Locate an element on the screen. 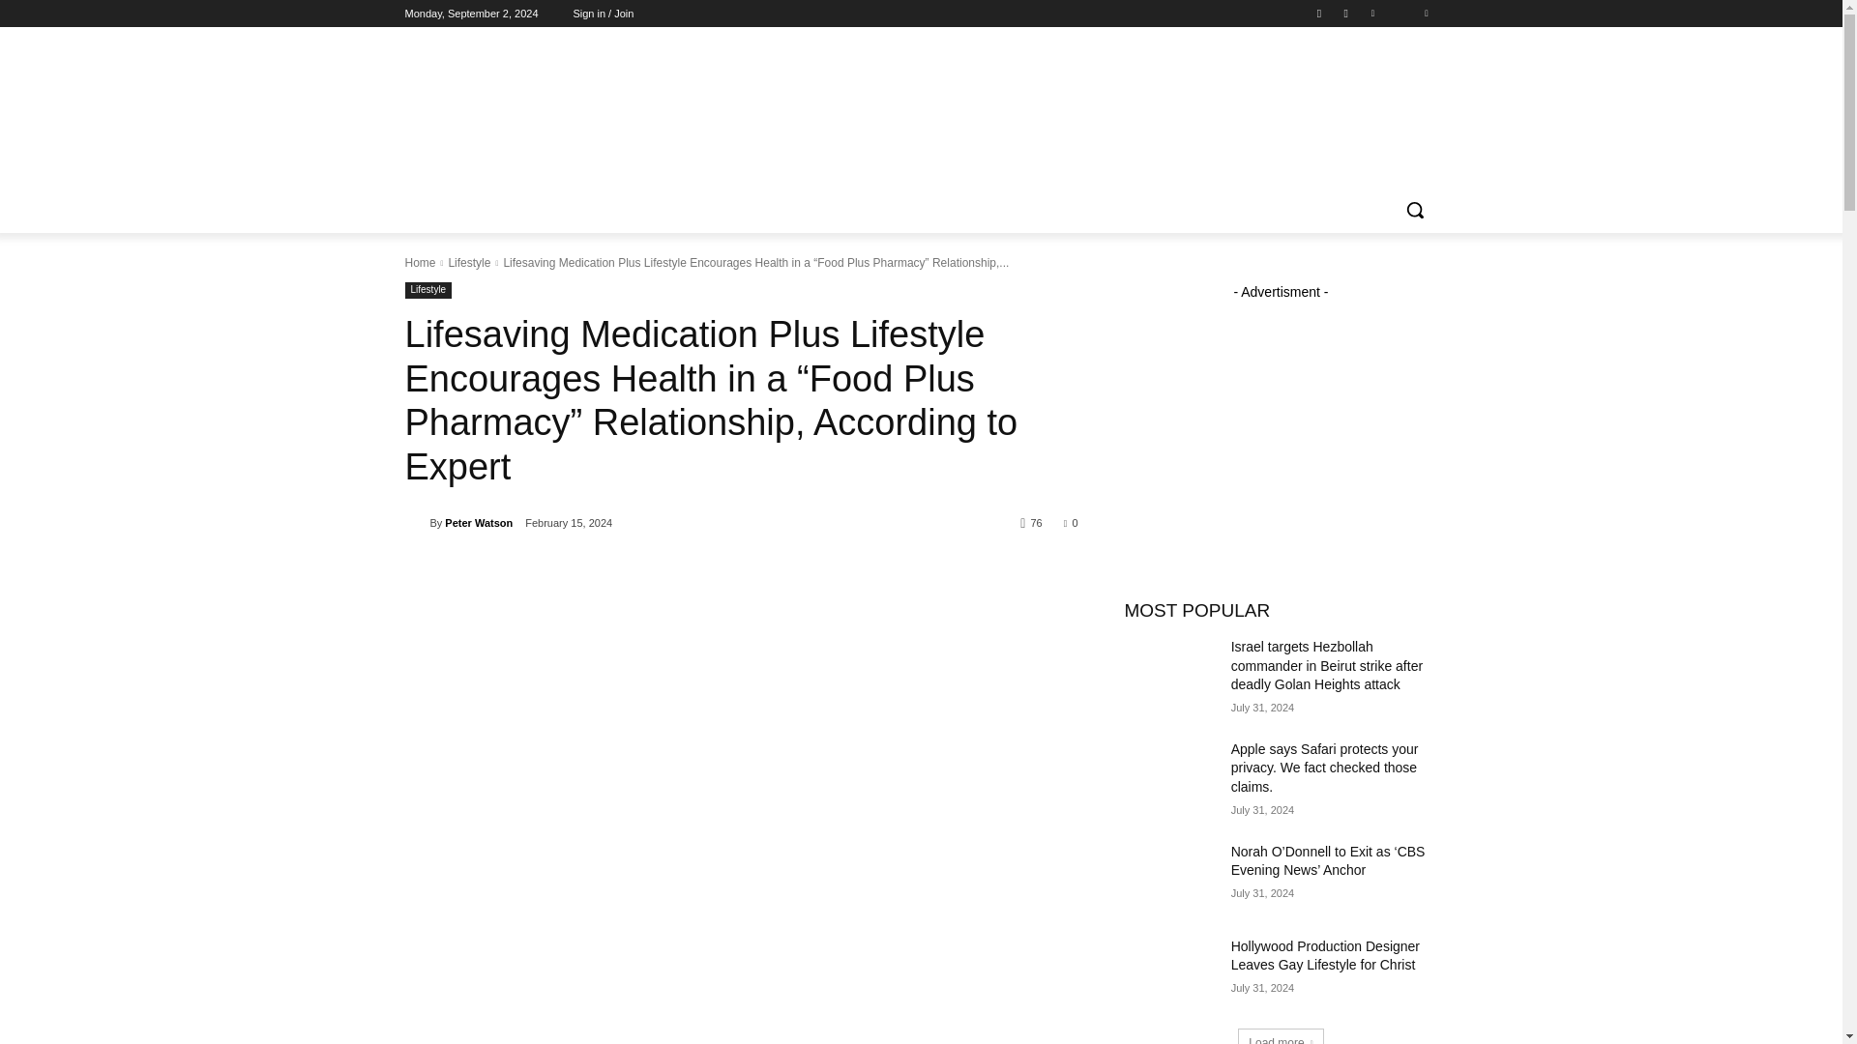 The height and width of the screenshot is (1044, 1857). Twitter is located at coordinates (1426, 13).